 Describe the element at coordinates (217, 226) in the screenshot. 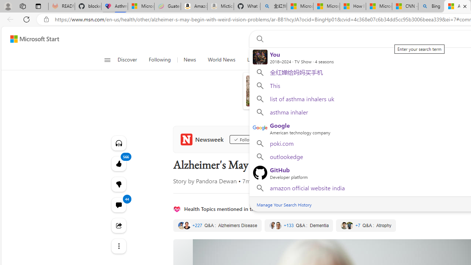

I see `Alzheimers Disease` at that location.